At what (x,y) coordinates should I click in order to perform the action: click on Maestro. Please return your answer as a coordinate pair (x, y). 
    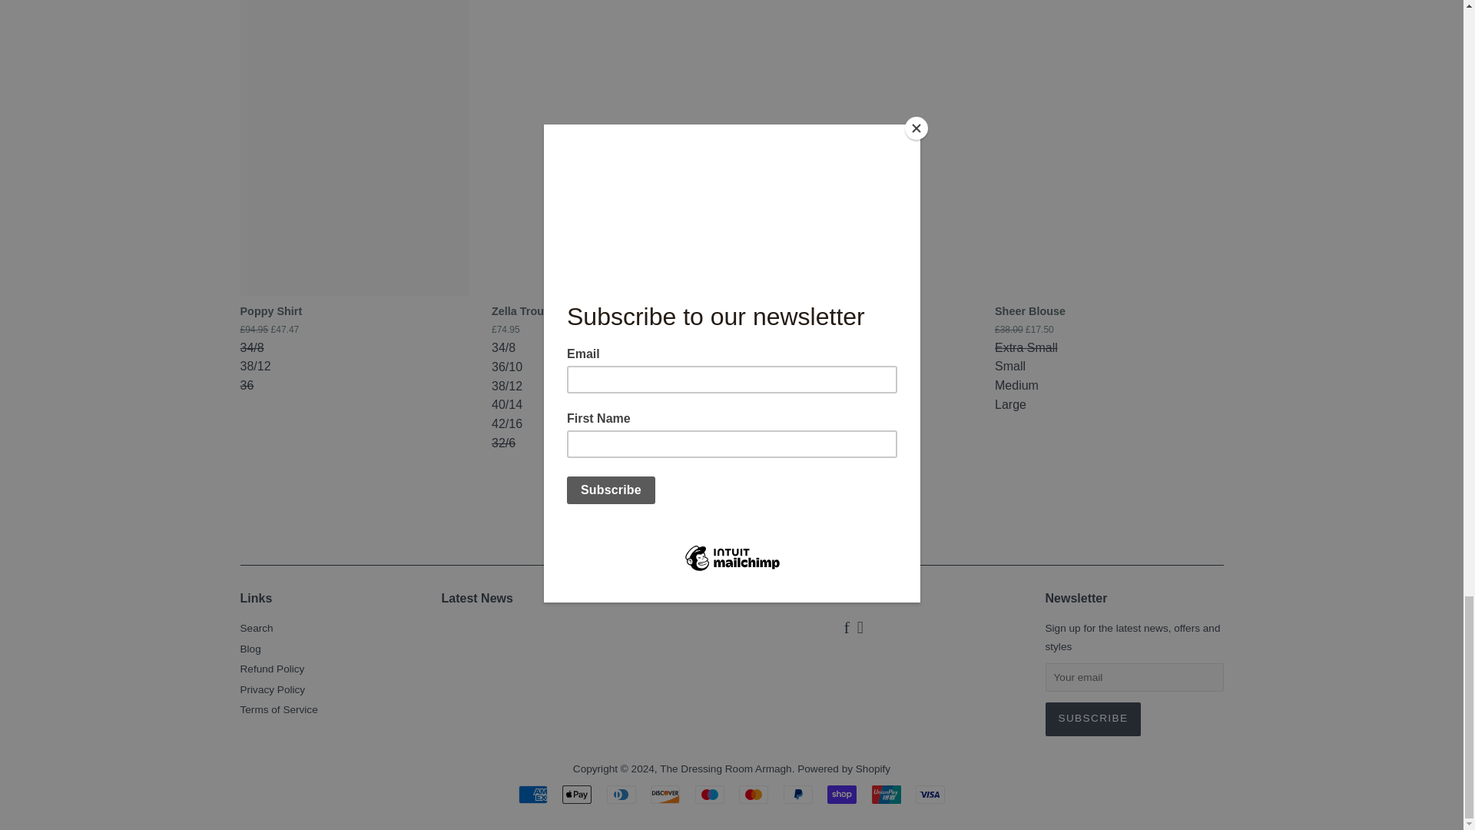
    Looking at the image, I should click on (709, 795).